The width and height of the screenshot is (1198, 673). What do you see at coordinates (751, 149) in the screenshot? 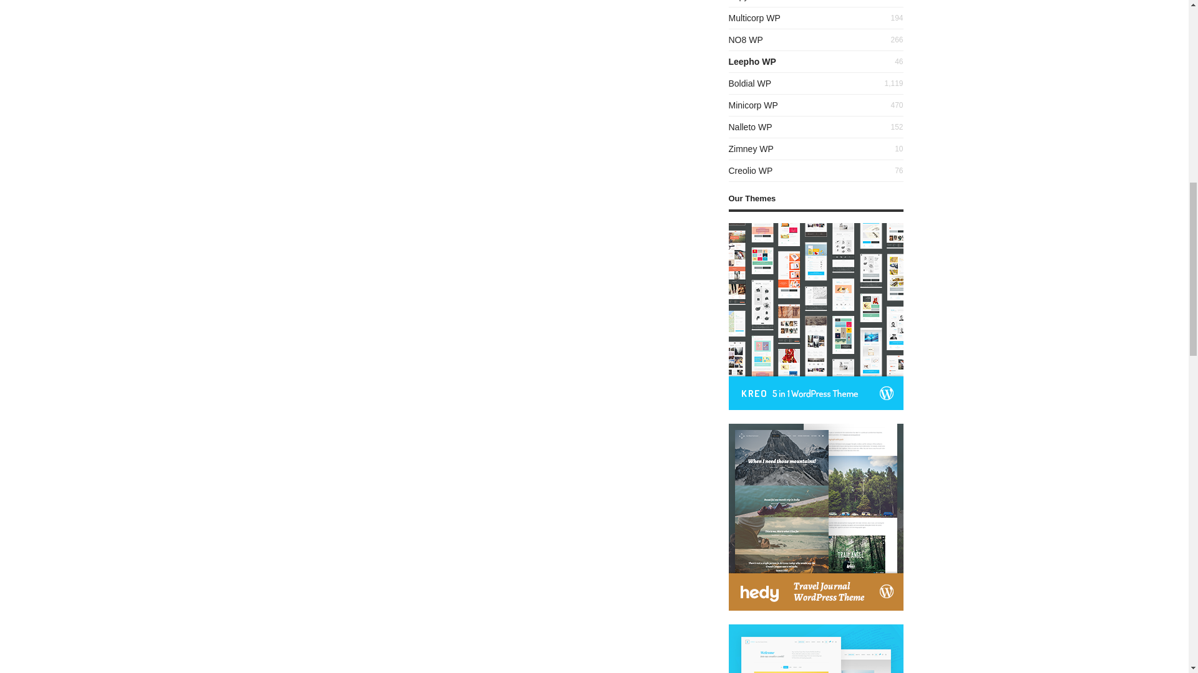
I see `Zimney WP` at bounding box center [751, 149].